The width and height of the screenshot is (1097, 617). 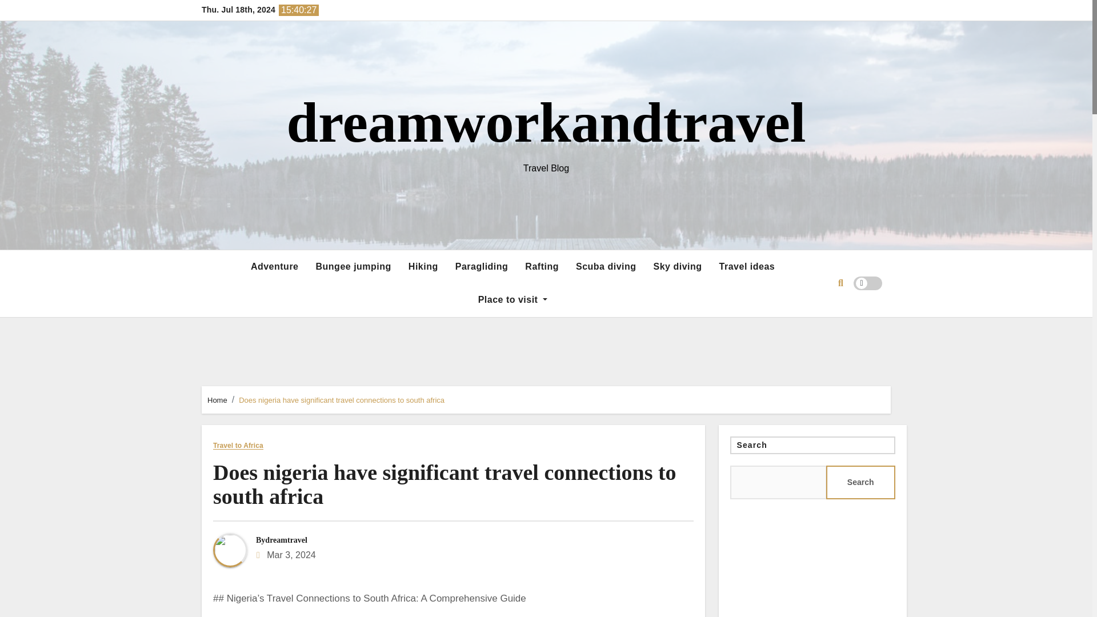 I want to click on Rafting, so click(x=542, y=266).